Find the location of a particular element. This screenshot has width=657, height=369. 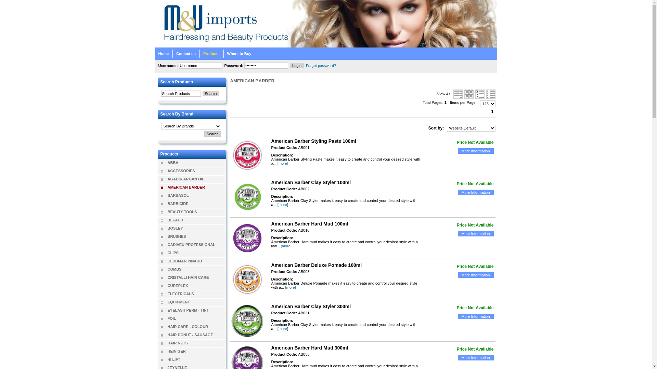

[more] is located at coordinates (283, 329).